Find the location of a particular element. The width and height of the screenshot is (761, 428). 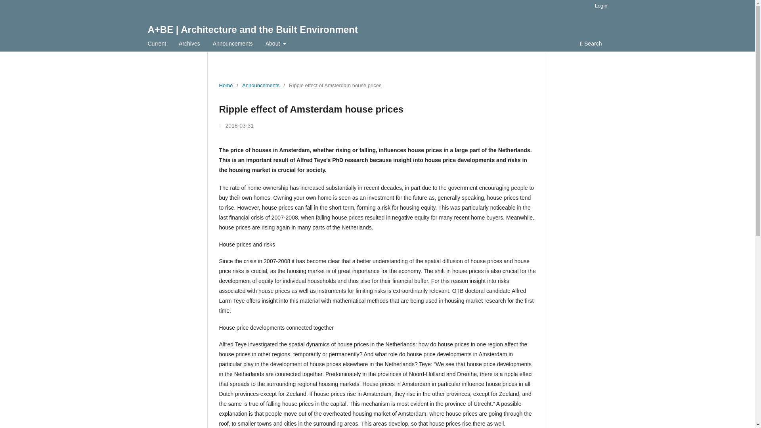

Archives is located at coordinates (189, 44).